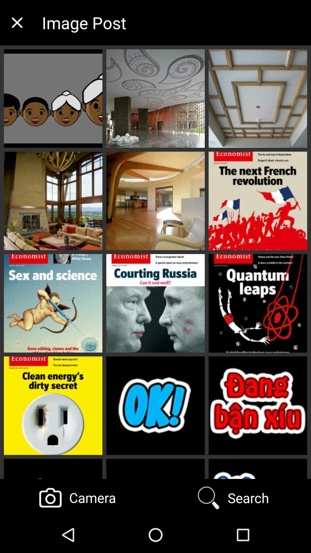 This screenshot has width=311, height=553. I want to click on select the image second row middle one, so click(155, 201).